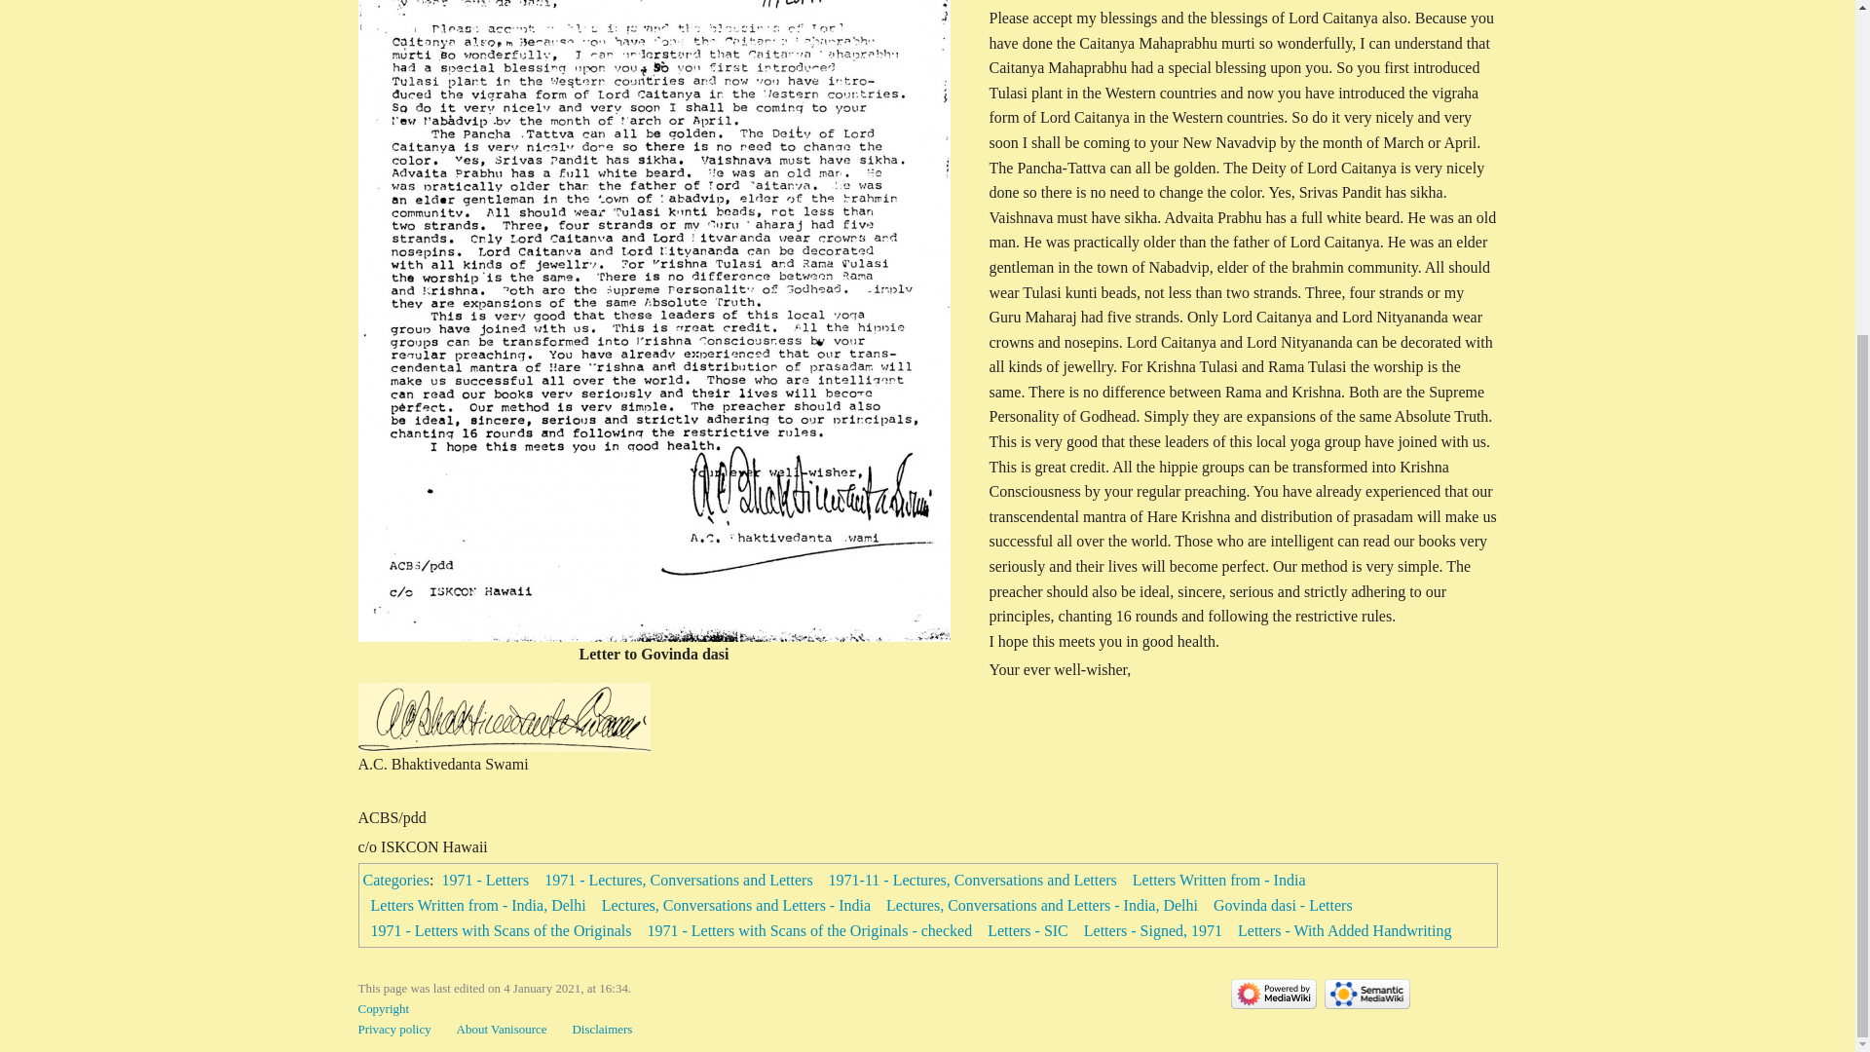  Describe the element at coordinates (485, 880) in the screenshot. I see `Category:1971 - Letters` at that location.